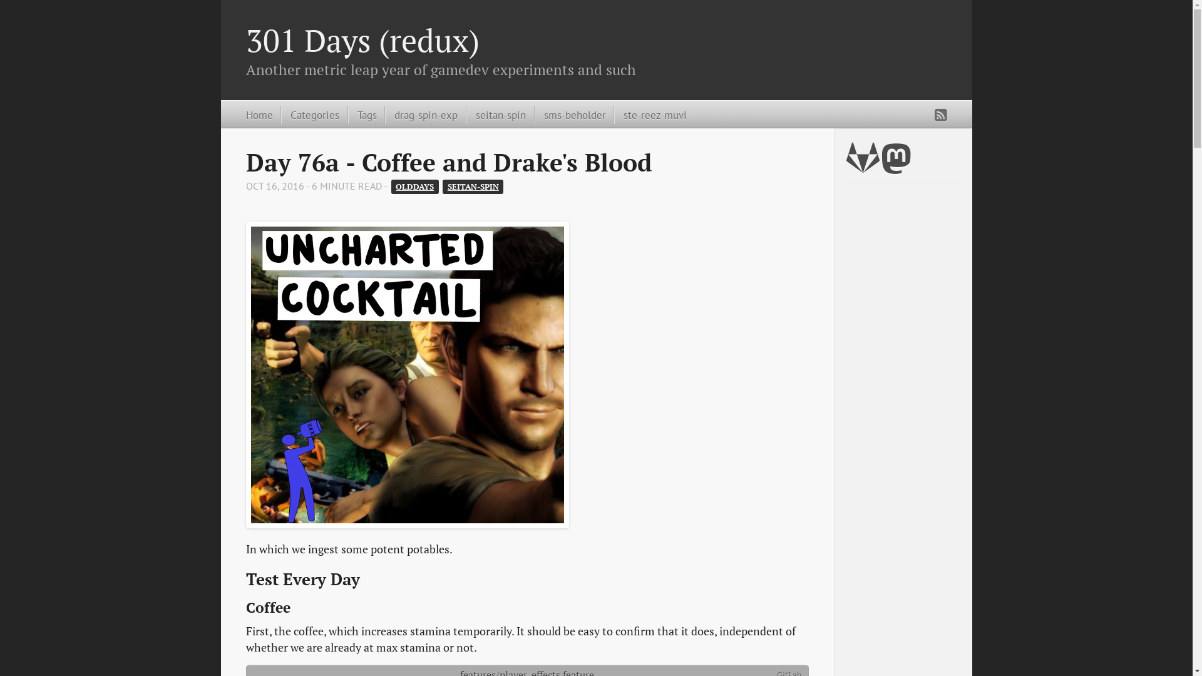 The height and width of the screenshot is (676, 1202). I want to click on Categories, so click(311, 115).